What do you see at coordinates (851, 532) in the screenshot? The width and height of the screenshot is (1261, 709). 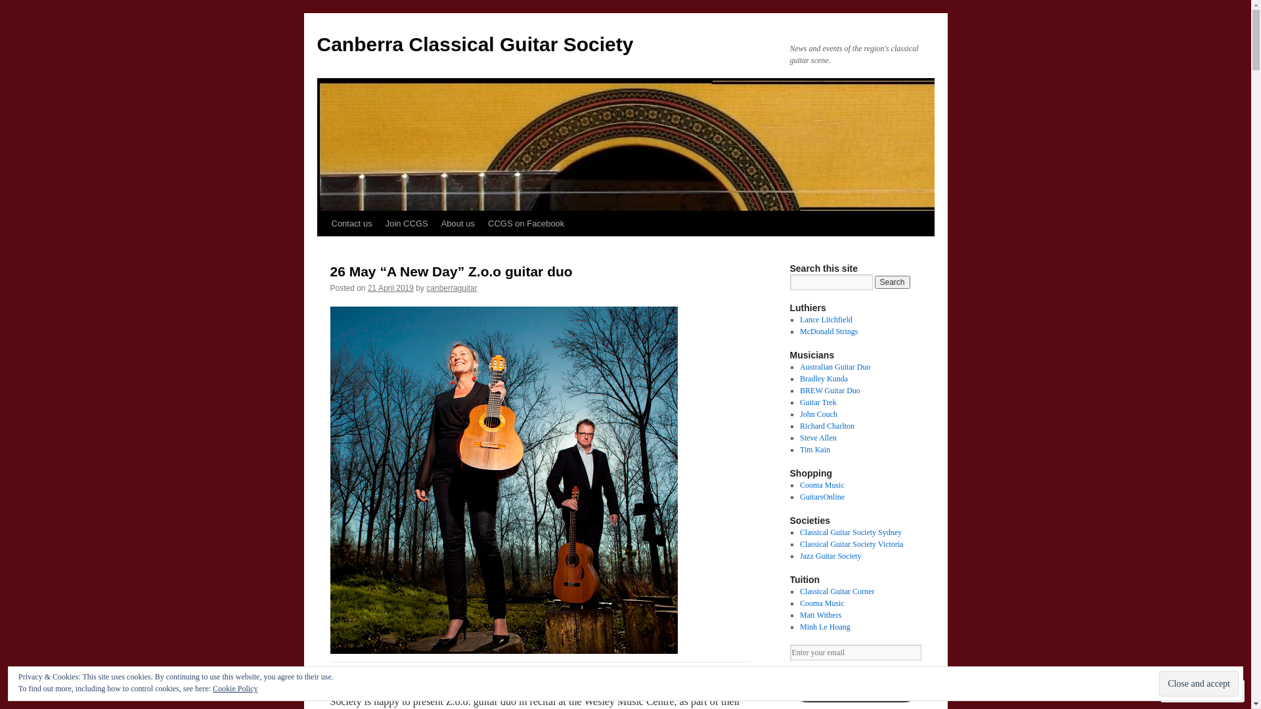 I see `Classical Guitar Society Sydney` at bounding box center [851, 532].